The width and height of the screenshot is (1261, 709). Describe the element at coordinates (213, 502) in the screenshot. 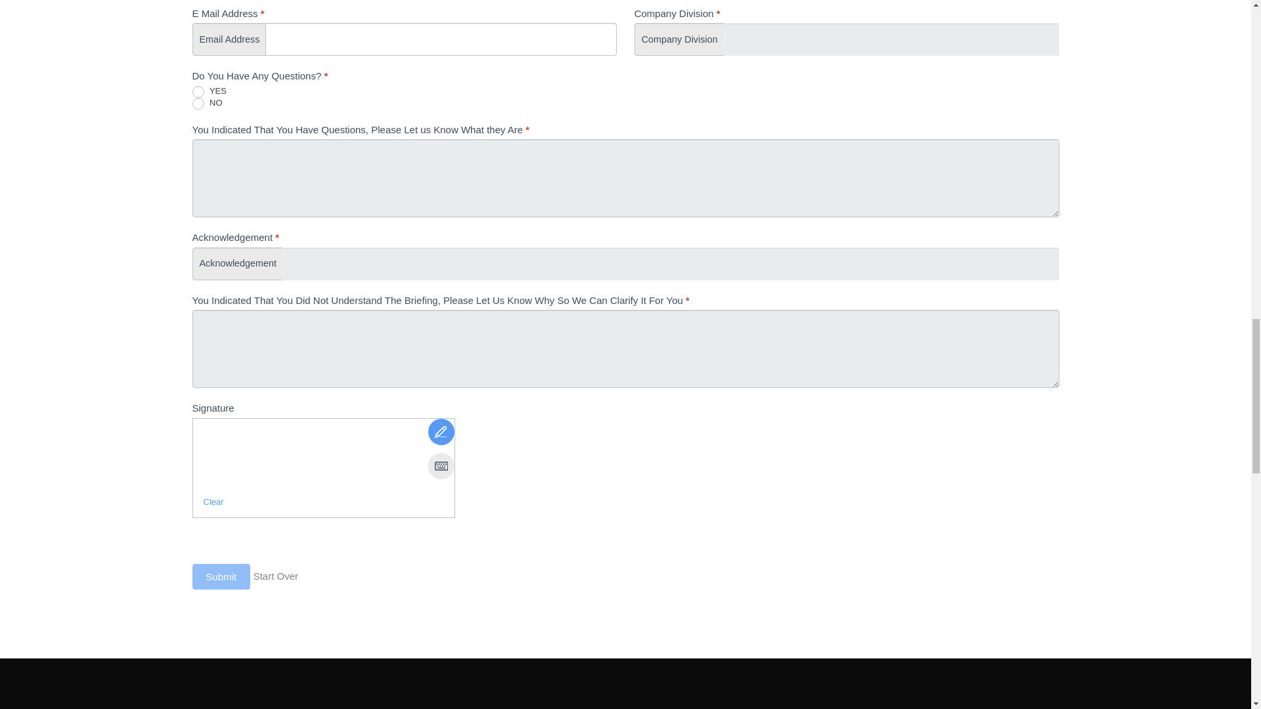

I see `Clear` at that location.